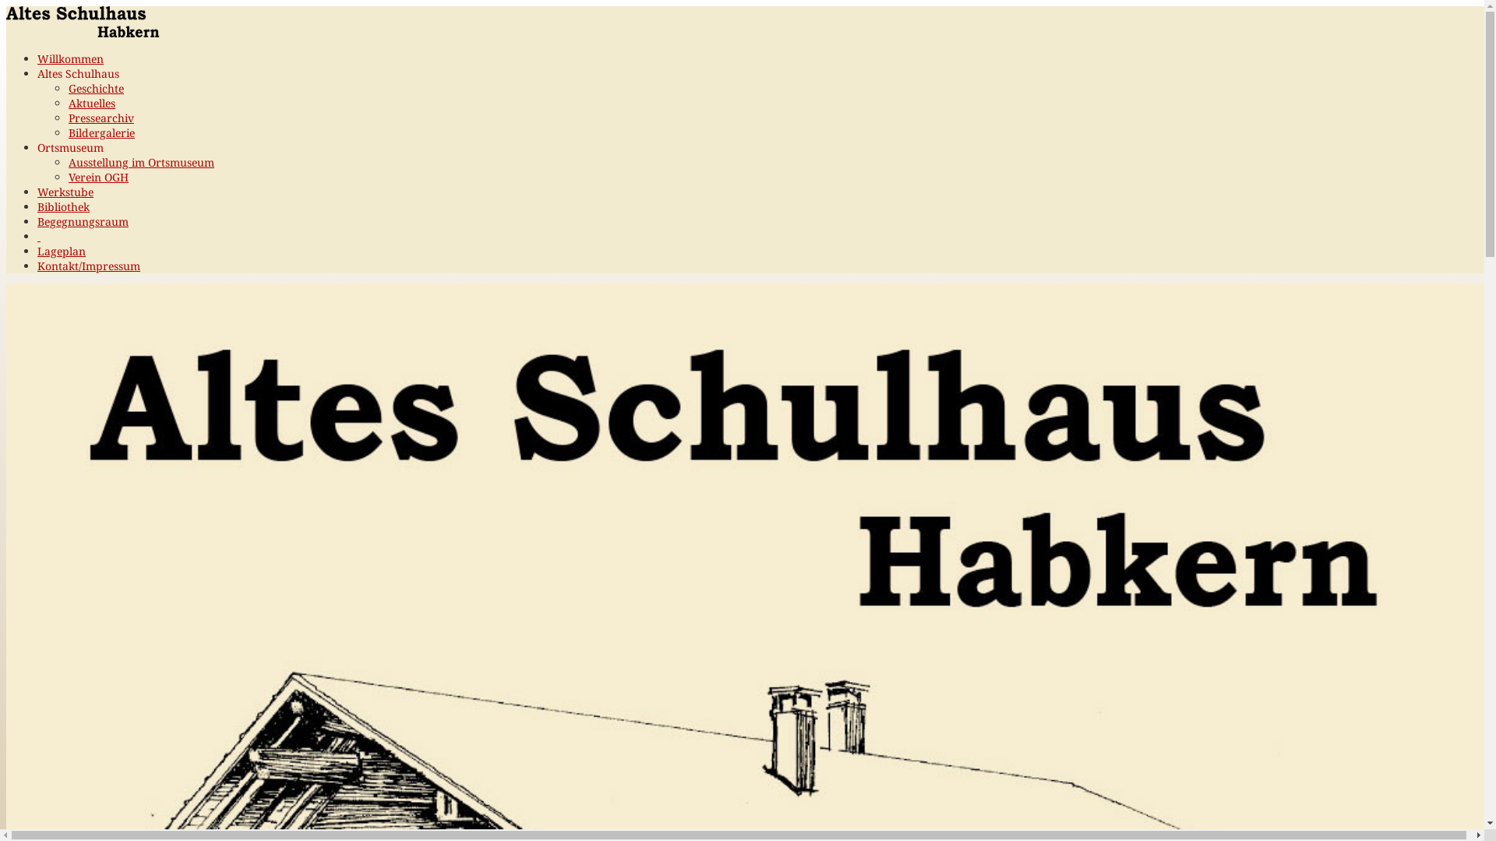  I want to click on Aktuelles, so click(92, 103).